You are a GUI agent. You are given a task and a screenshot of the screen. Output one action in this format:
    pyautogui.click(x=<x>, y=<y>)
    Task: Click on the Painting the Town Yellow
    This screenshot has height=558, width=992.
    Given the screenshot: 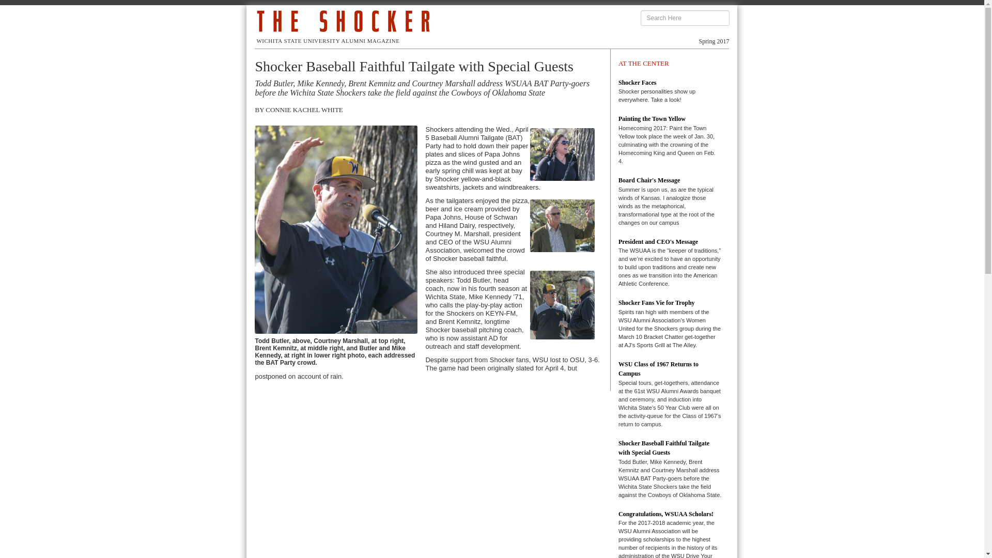 What is the action you would take?
    pyautogui.click(x=652, y=118)
    